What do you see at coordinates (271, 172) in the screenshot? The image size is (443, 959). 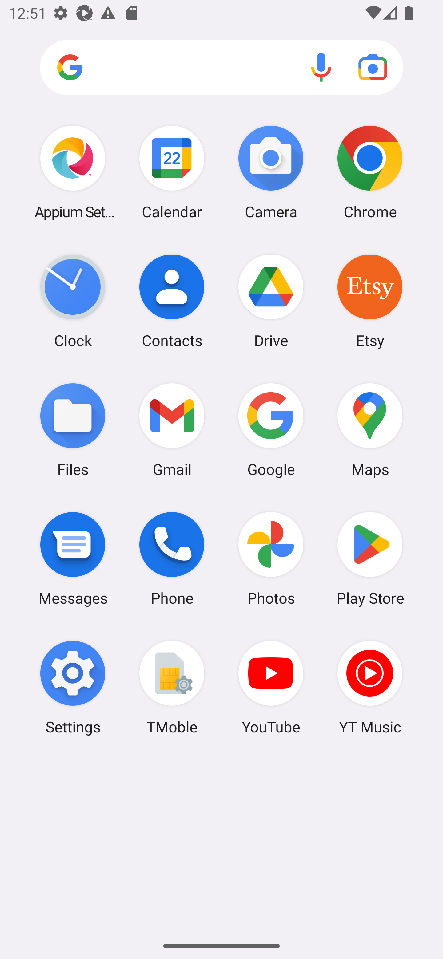 I see `Camera` at bounding box center [271, 172].